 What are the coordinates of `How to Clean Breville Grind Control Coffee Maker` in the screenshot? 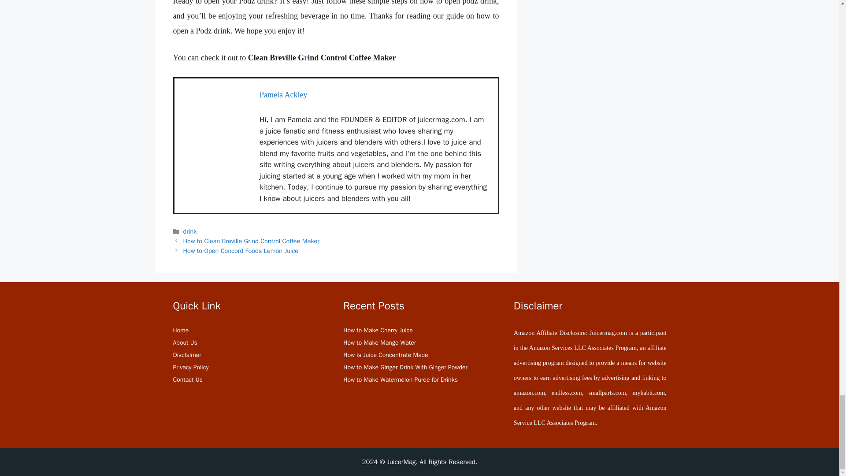 It's located at (251, 241).